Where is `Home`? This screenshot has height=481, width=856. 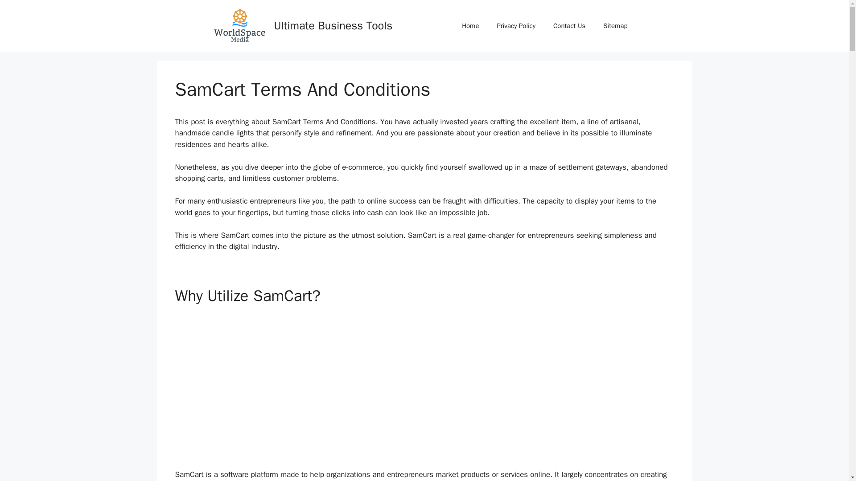 Home is located at coordinates (470, 26).